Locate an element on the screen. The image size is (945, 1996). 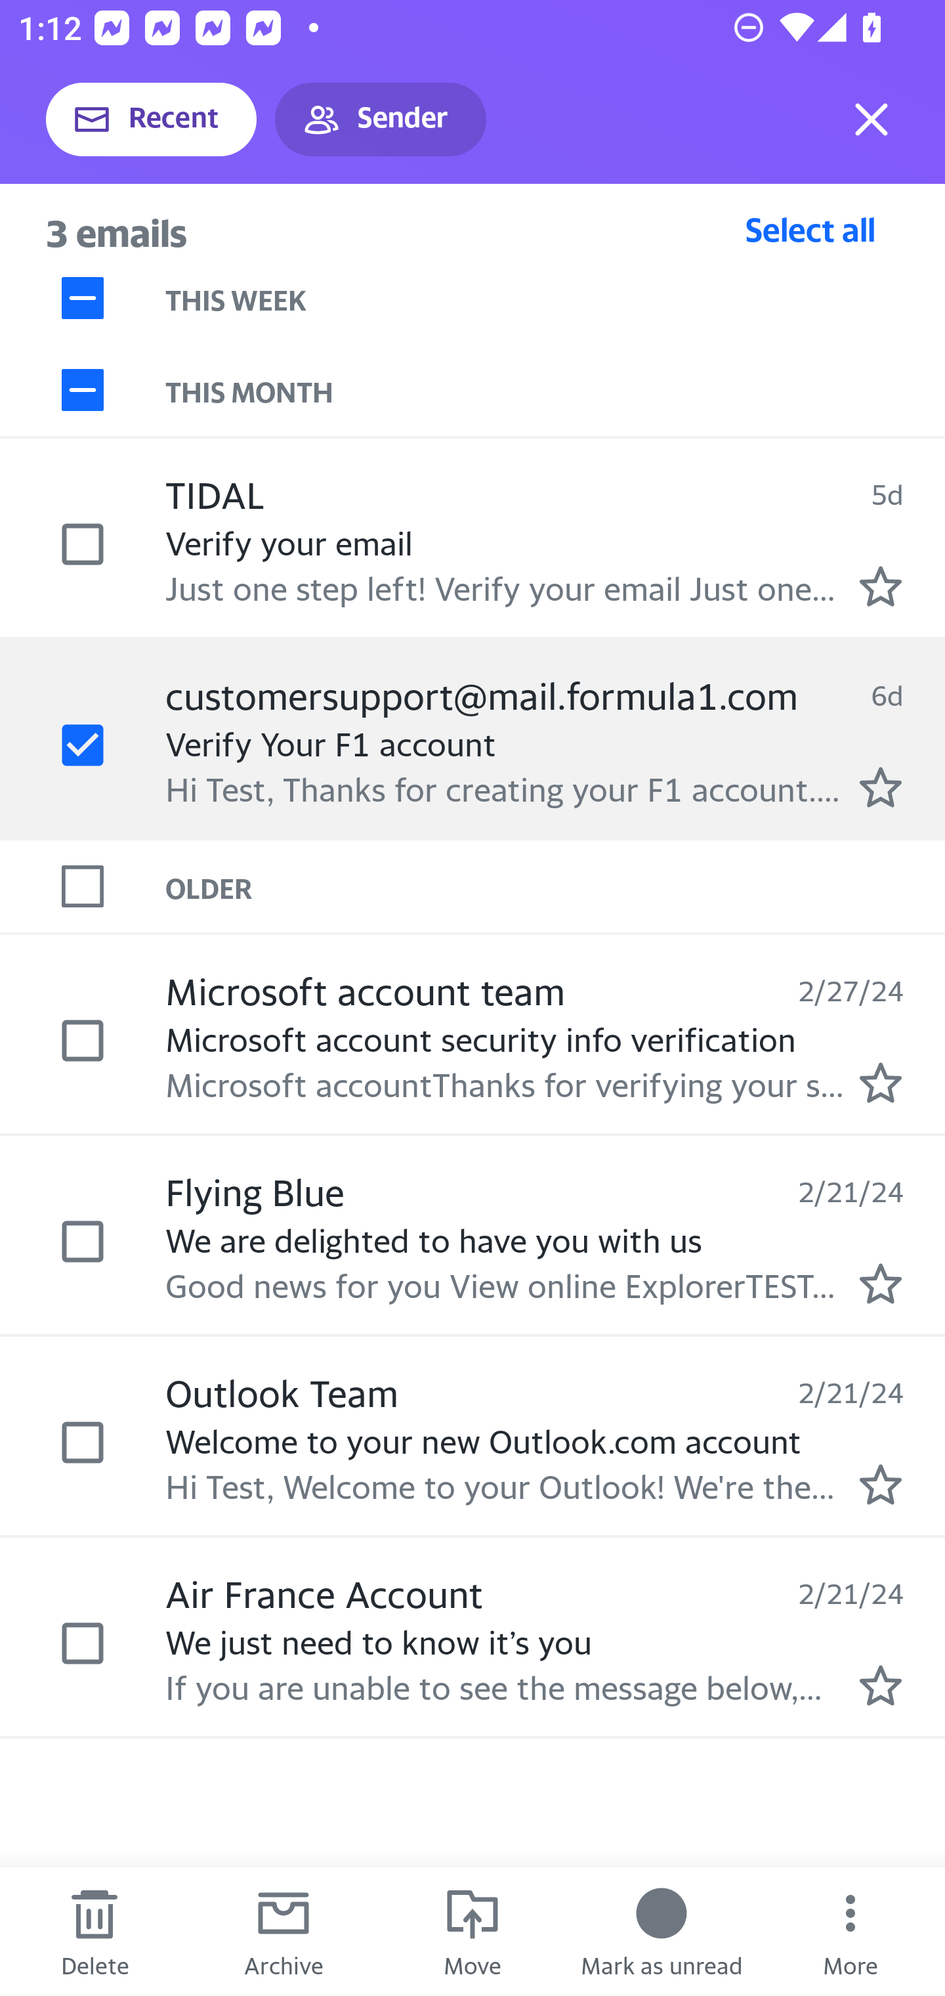
More is located at coordinates (850, 1932).